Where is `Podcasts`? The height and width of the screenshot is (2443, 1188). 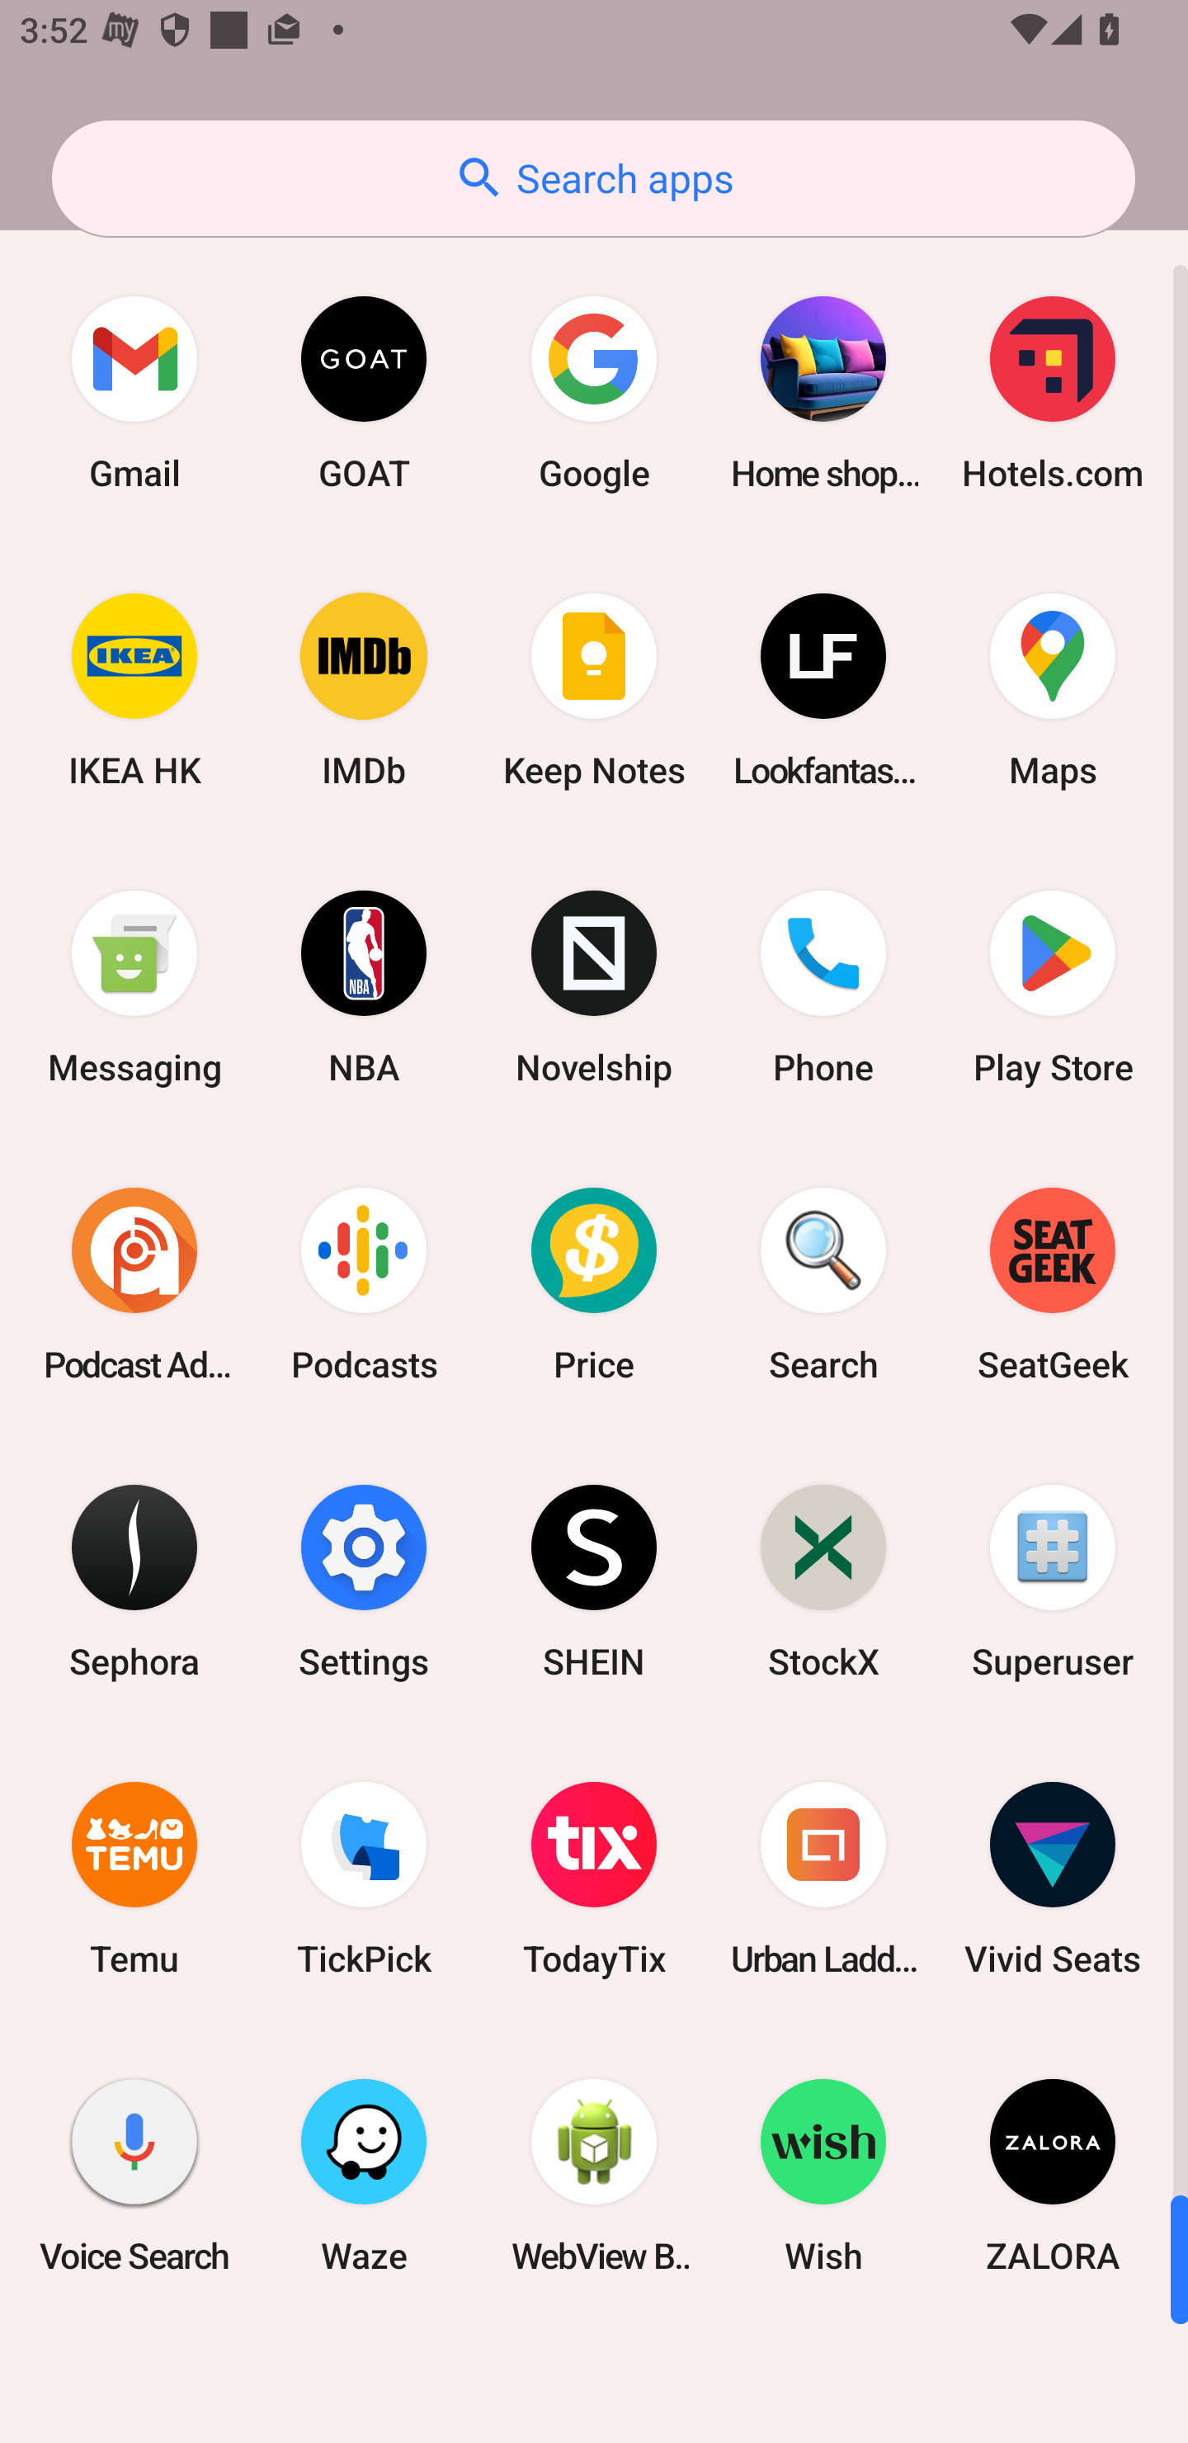 Podcasts is located at coordinates (364, 1283).